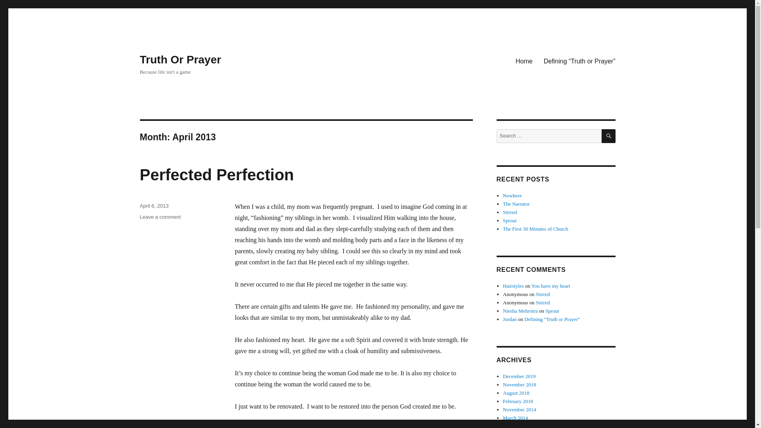 Image resolution: width=761 pixels, height=428 pixels. I want to click on You have my heart, so click(520, 311).